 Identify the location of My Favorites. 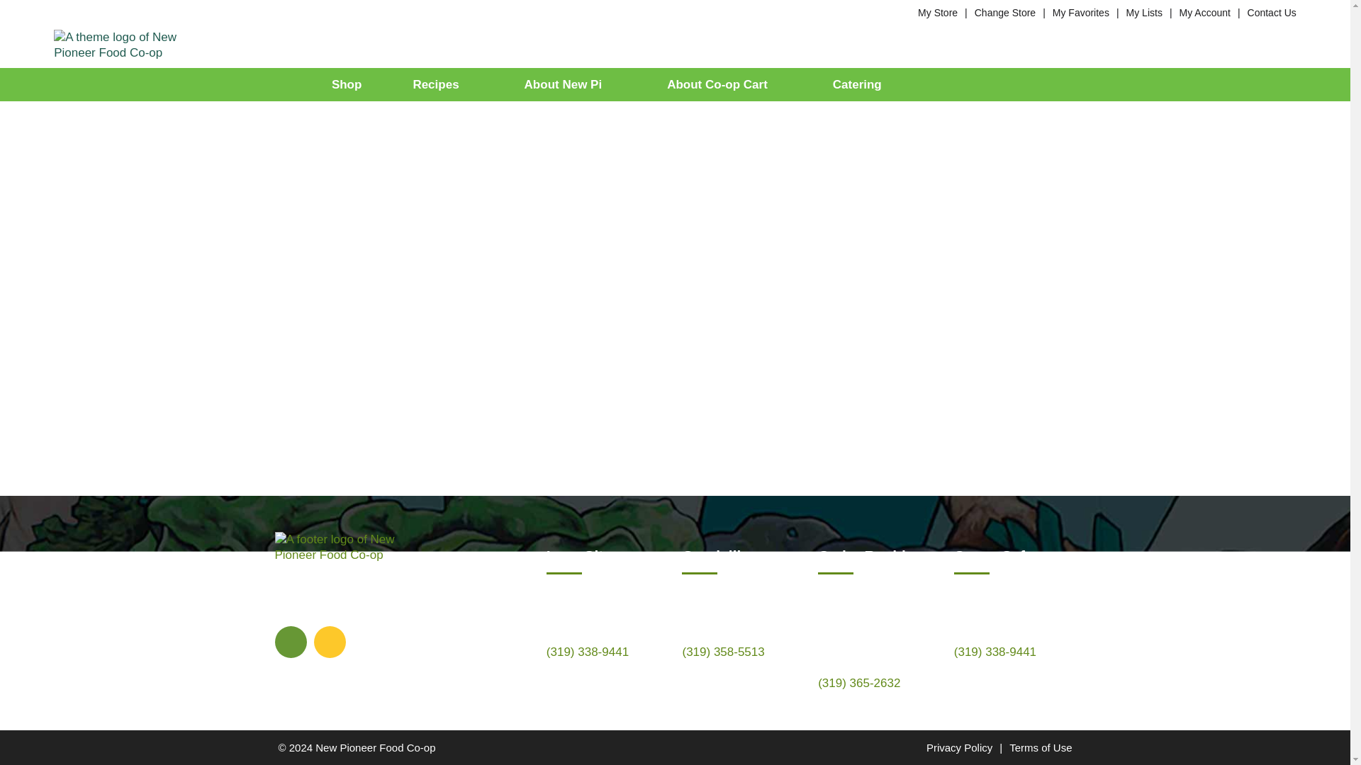
(1080, 12).